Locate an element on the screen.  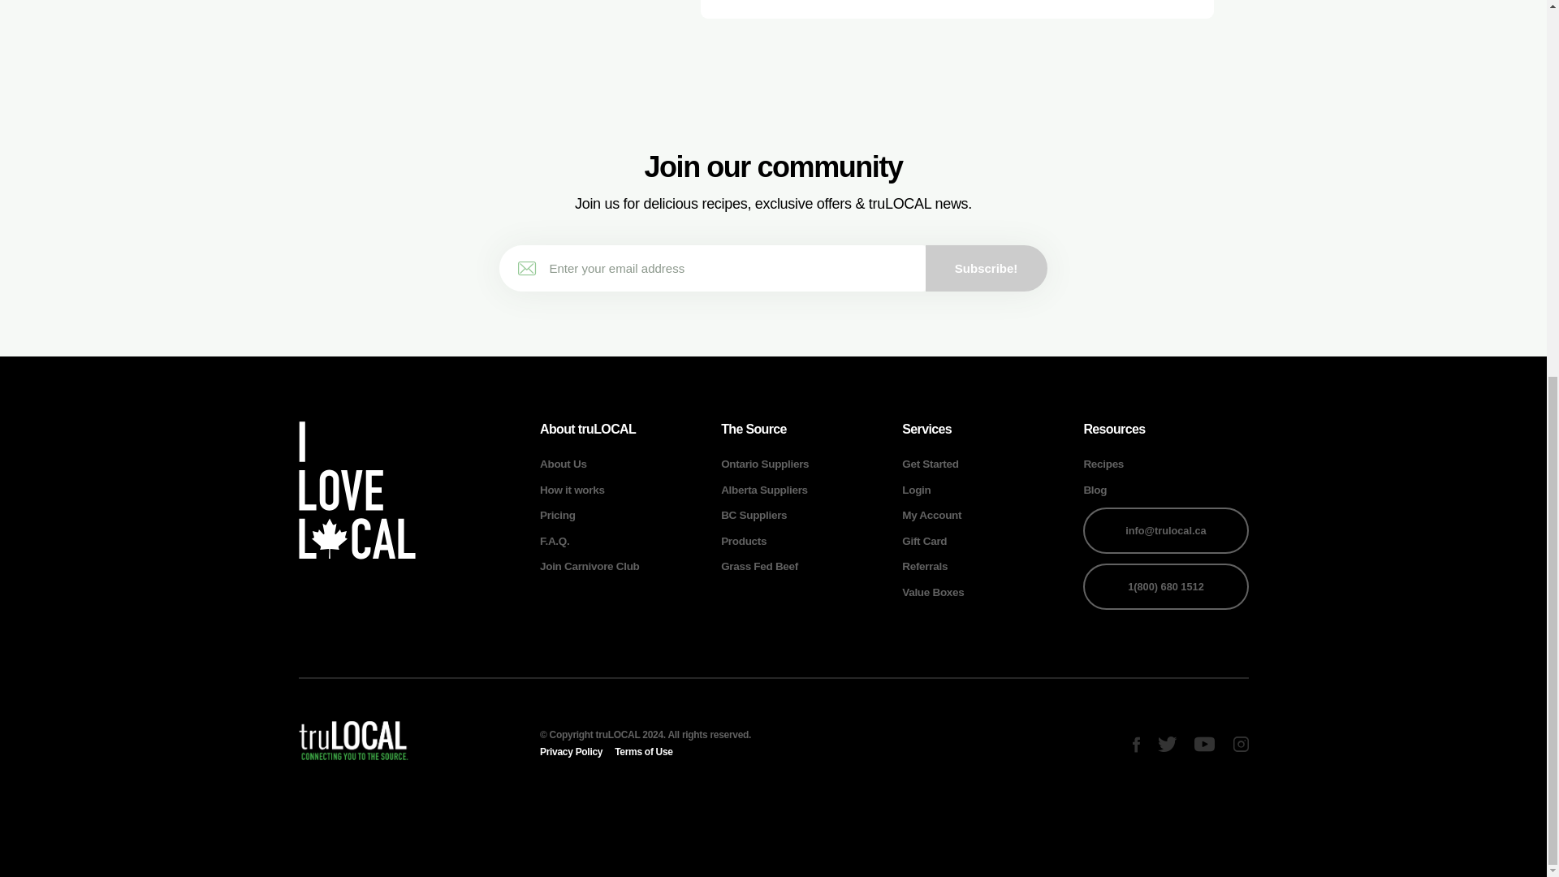
Join Carnivore Club is located at coordinates (589, 567).